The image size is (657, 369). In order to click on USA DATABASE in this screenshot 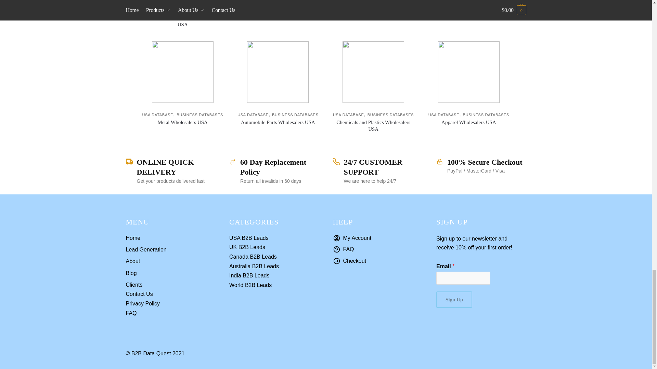, I will do `click(253, 10)`.